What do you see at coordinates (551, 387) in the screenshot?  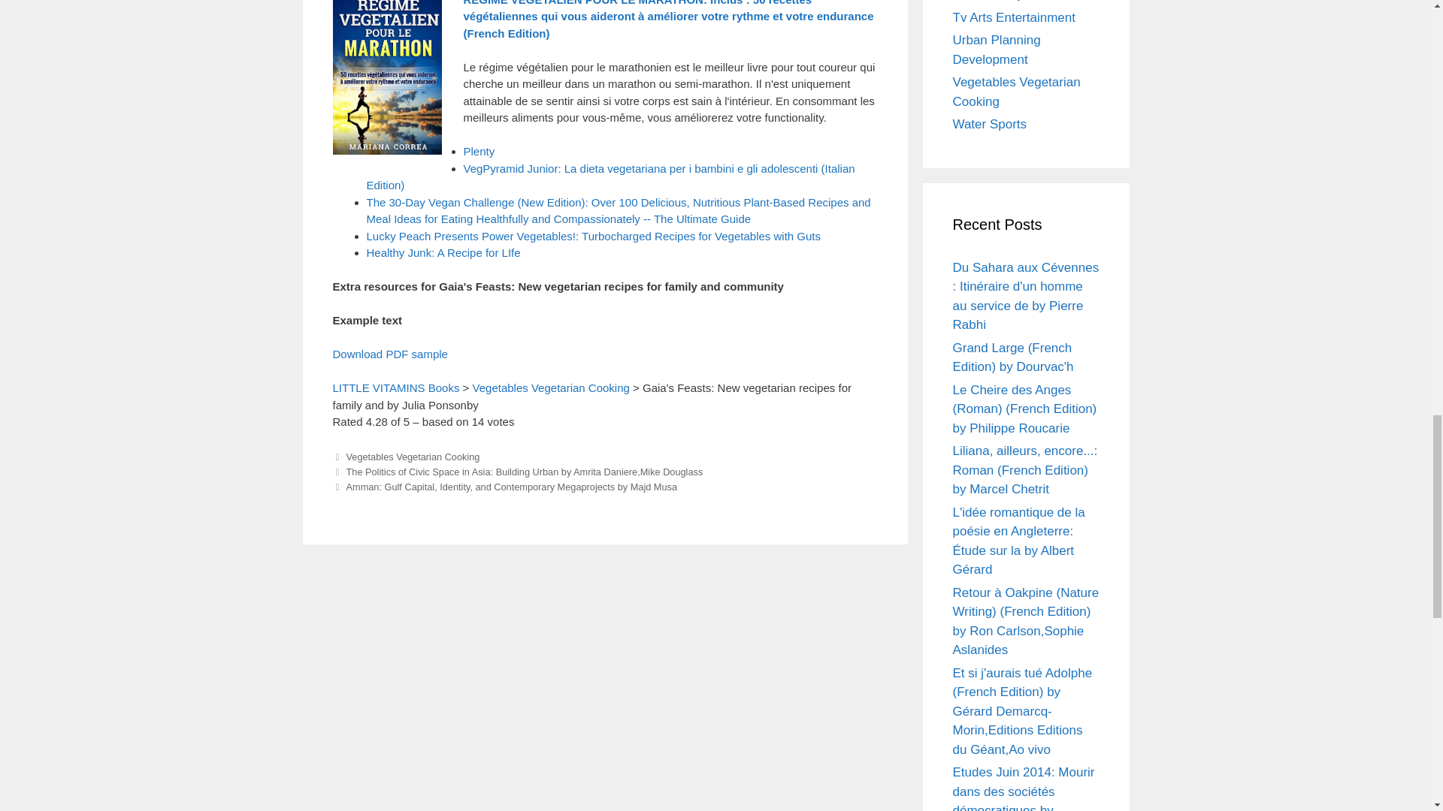 I see `Vegetables Vegetarian Cooking` at bounding box center [551, 387].